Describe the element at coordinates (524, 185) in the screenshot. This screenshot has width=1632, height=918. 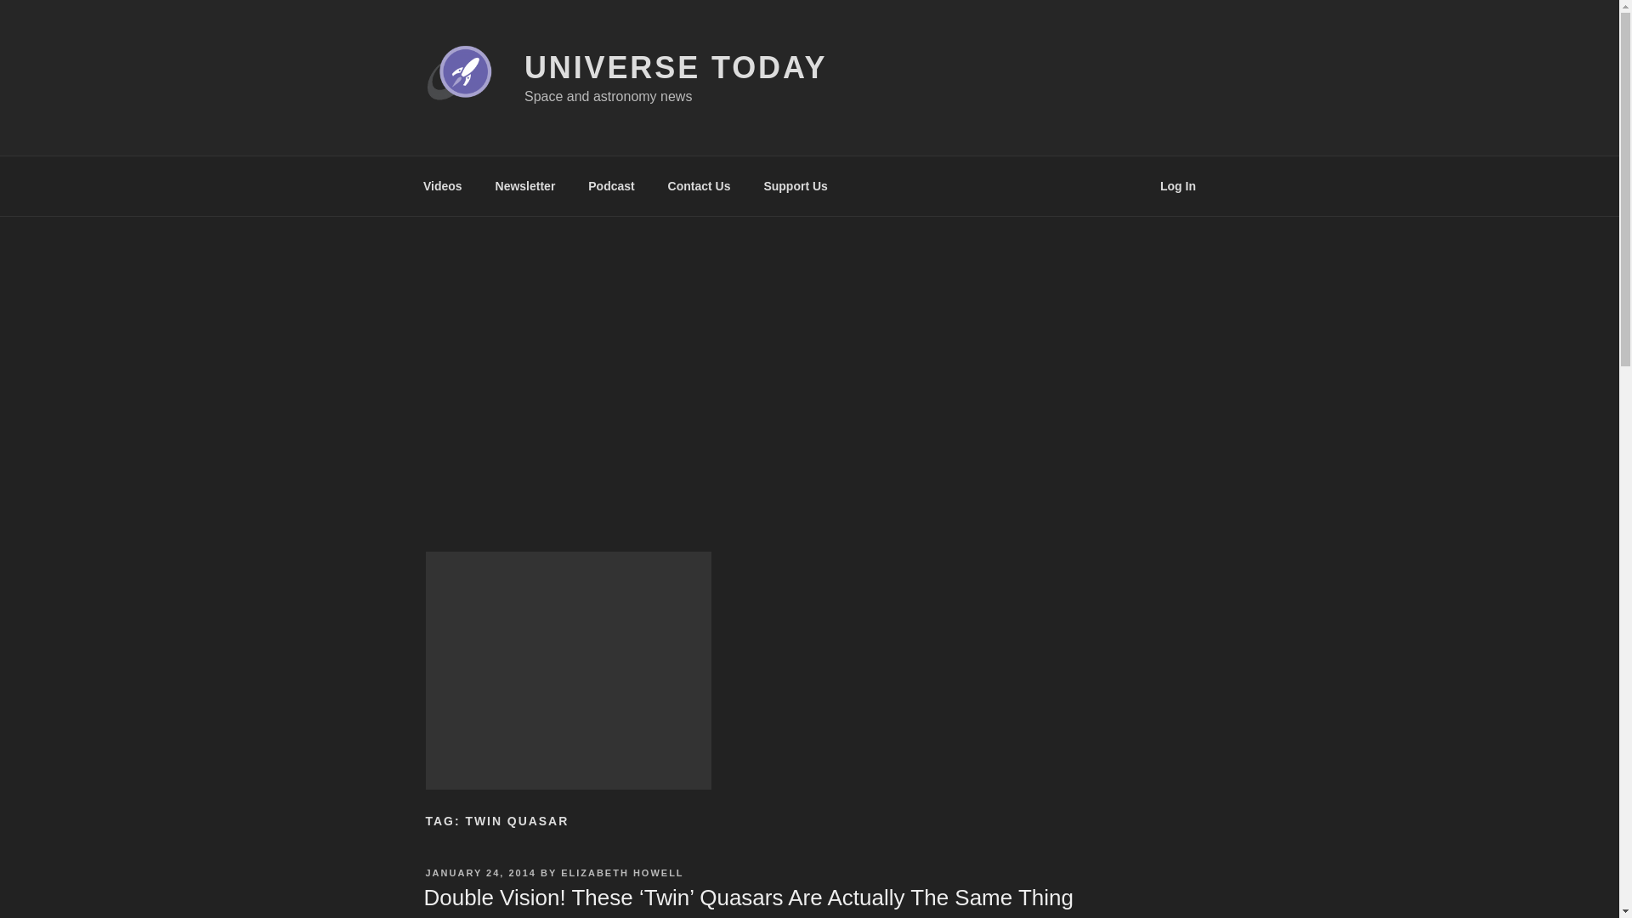
I see `Newsletter` at that location.